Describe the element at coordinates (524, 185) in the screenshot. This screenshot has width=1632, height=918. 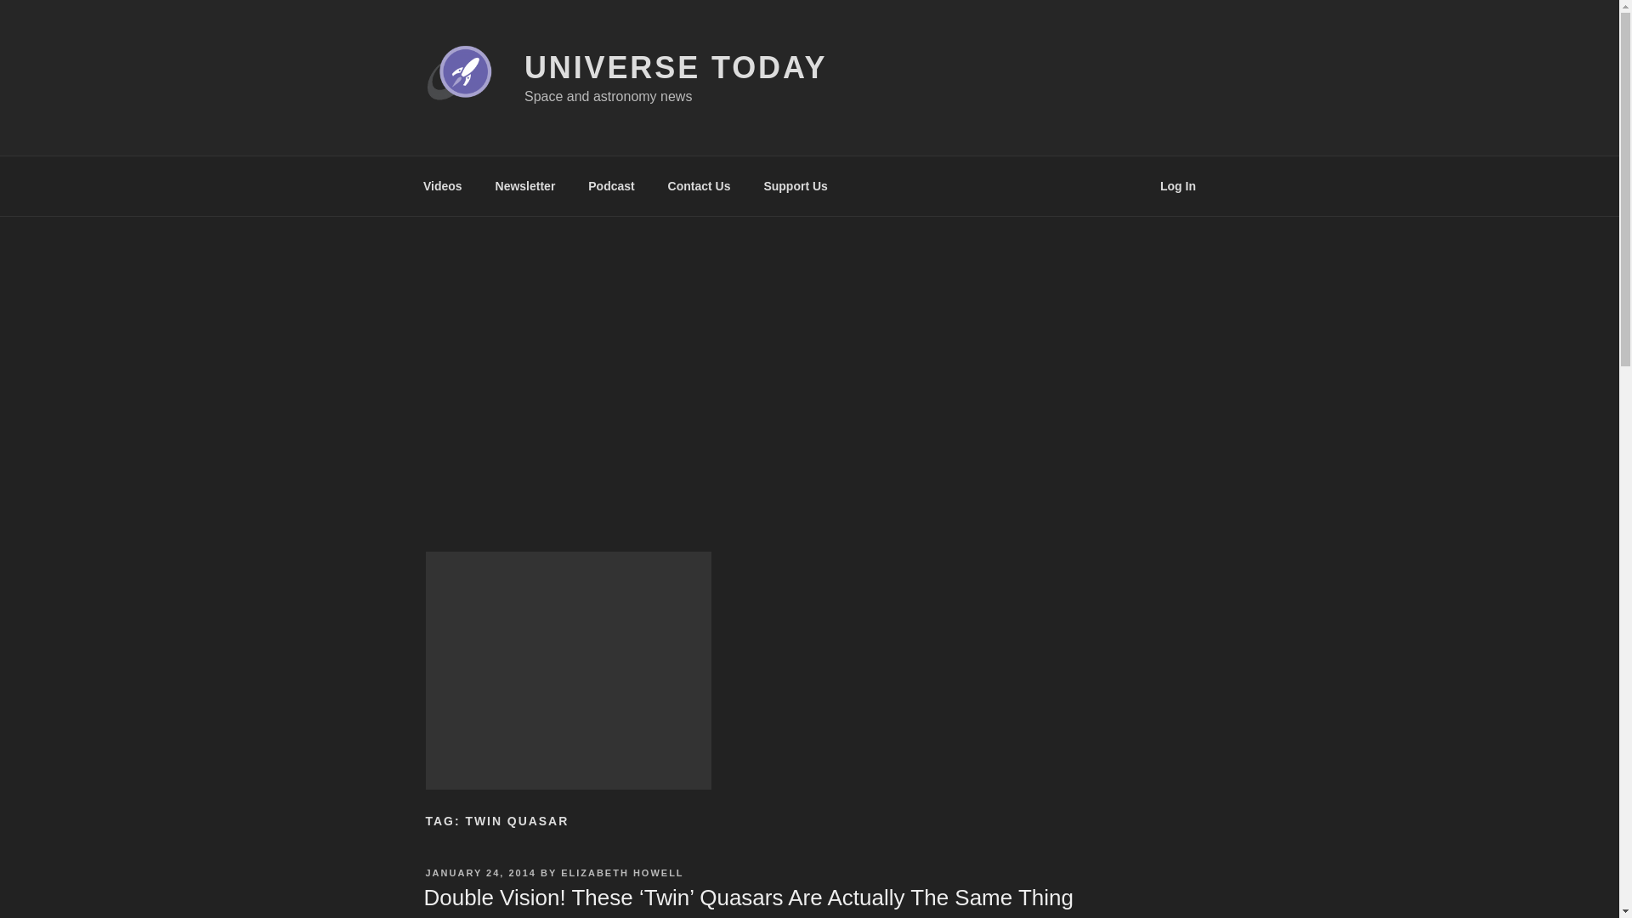
I see `Newsletter` at that location.